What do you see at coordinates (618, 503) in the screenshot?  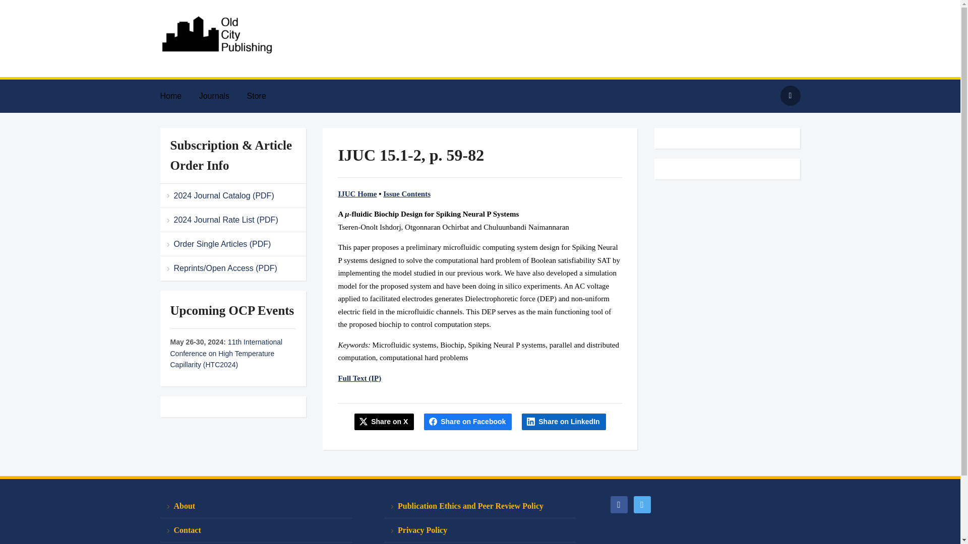 I see `facebook` at bounding box center [618, 503].